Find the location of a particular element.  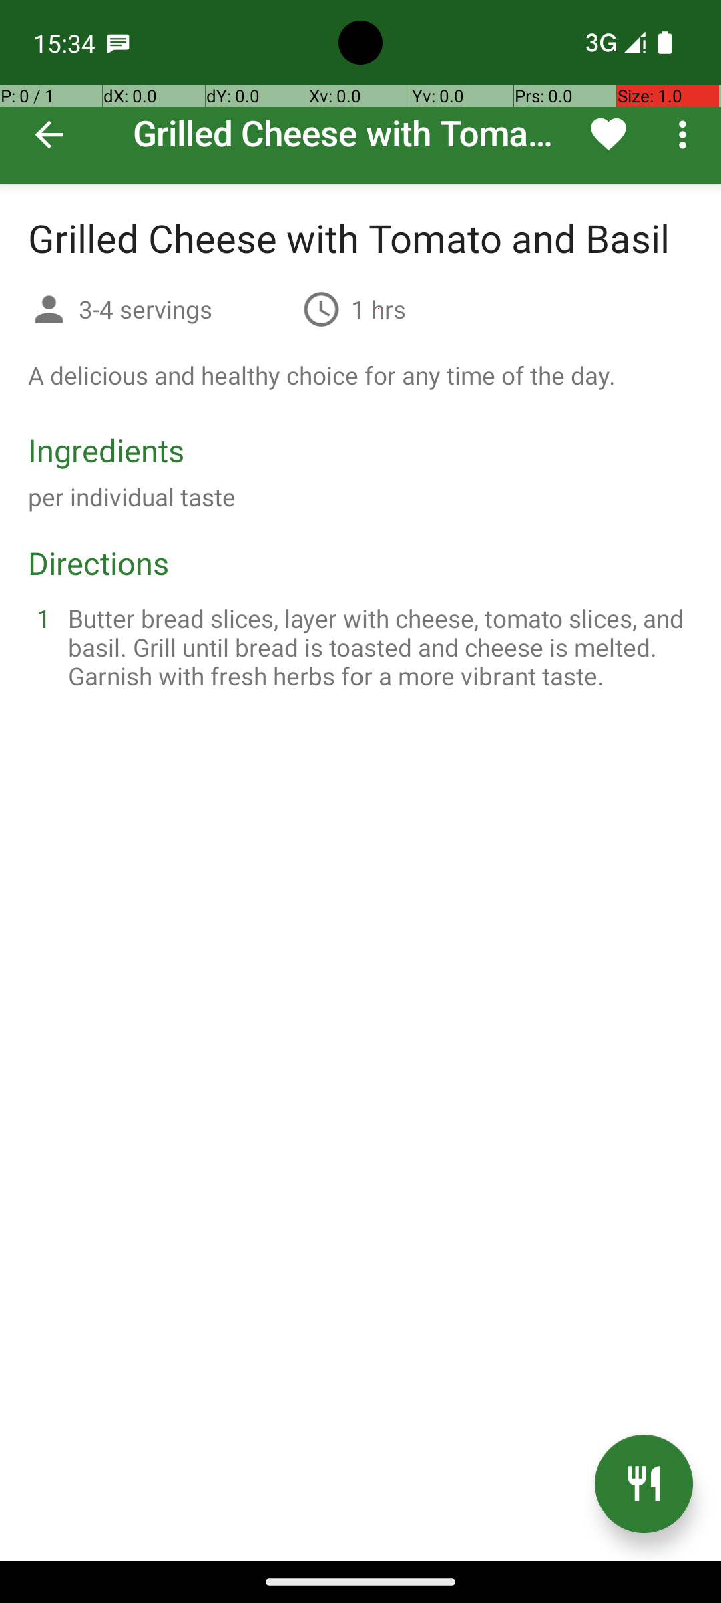

Butter bread slices, layer with cheese, tomato slices, and basil. Grill until bread is toasted and cheese is melted. Garnish with fresh herbs for a more vibrant taste. is located at coordinates (377, 647).